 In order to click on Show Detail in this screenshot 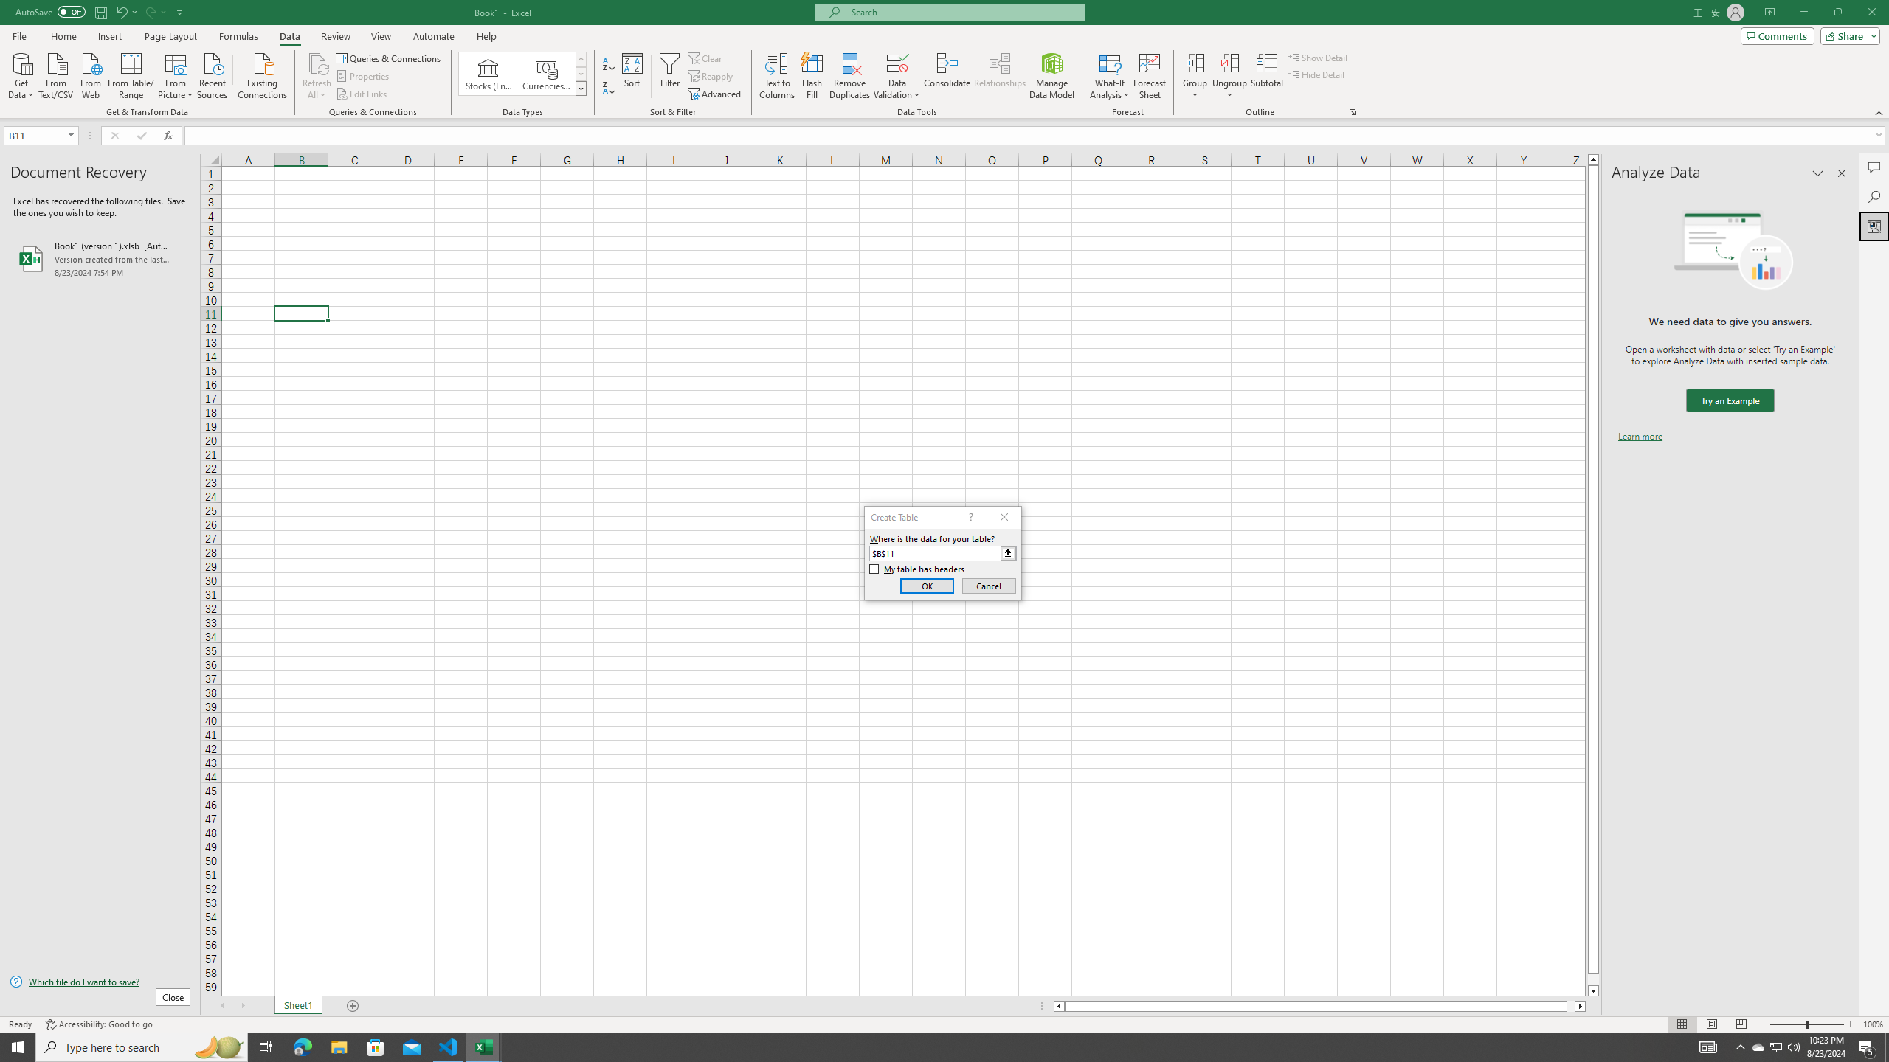, I will do `click(1318, 58)`.